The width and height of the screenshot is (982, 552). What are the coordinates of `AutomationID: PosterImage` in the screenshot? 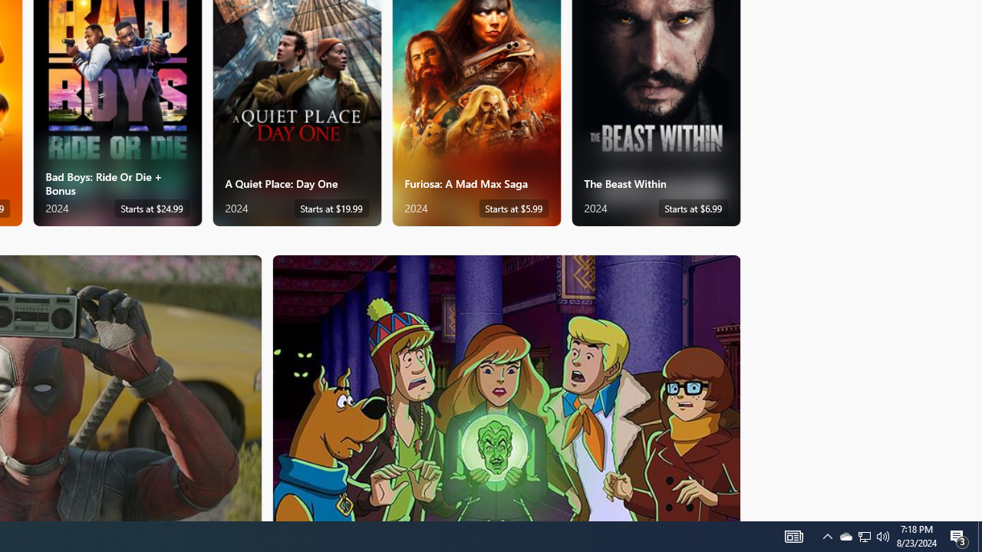 It's located at (505, 388).